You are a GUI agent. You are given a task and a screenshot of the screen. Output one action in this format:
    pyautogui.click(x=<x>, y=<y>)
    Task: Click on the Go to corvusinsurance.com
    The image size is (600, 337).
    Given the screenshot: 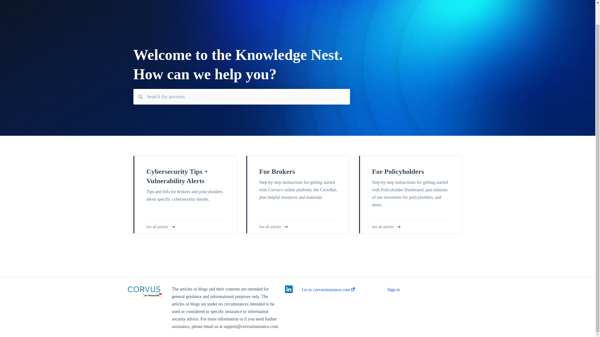 What is the action you would take?
    pyautogui.click(x=328, y=290)
    